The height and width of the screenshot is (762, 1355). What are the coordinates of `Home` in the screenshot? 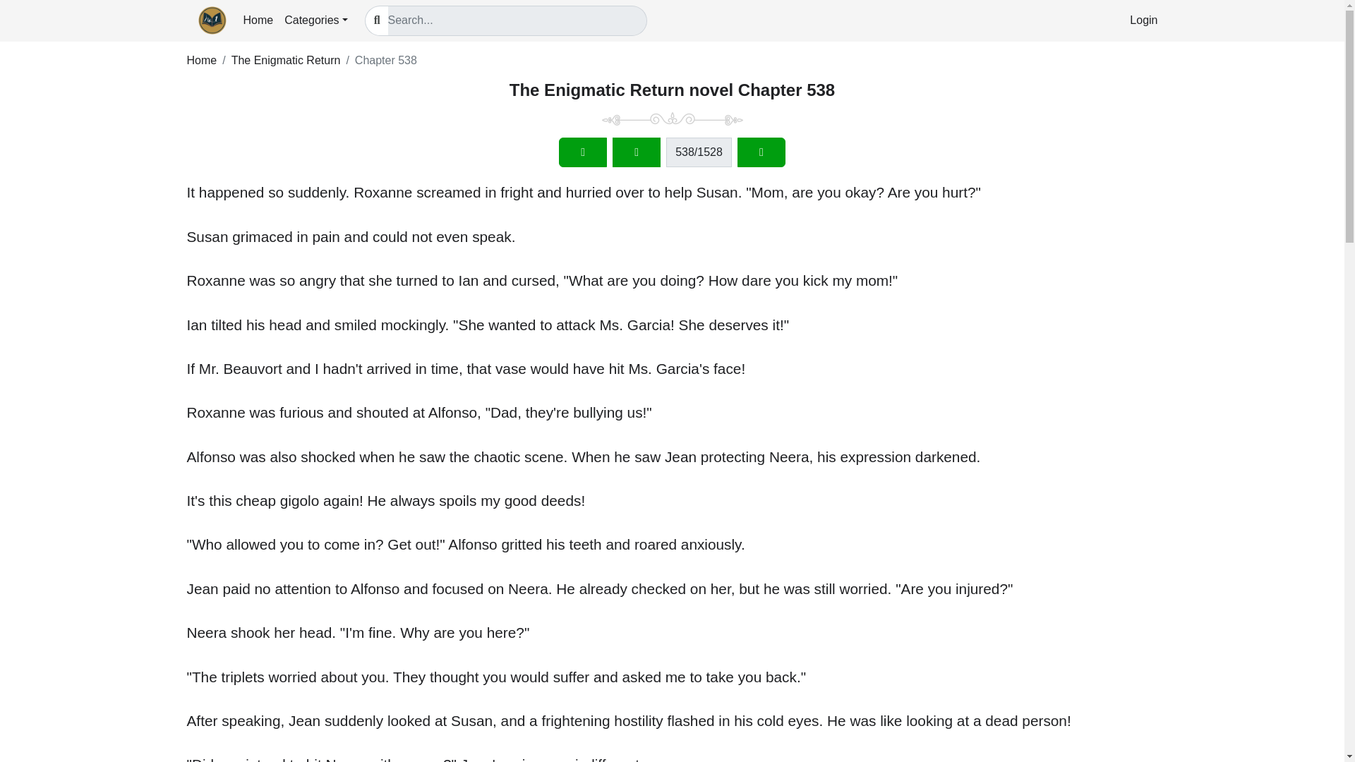 It's located at (258, 20).